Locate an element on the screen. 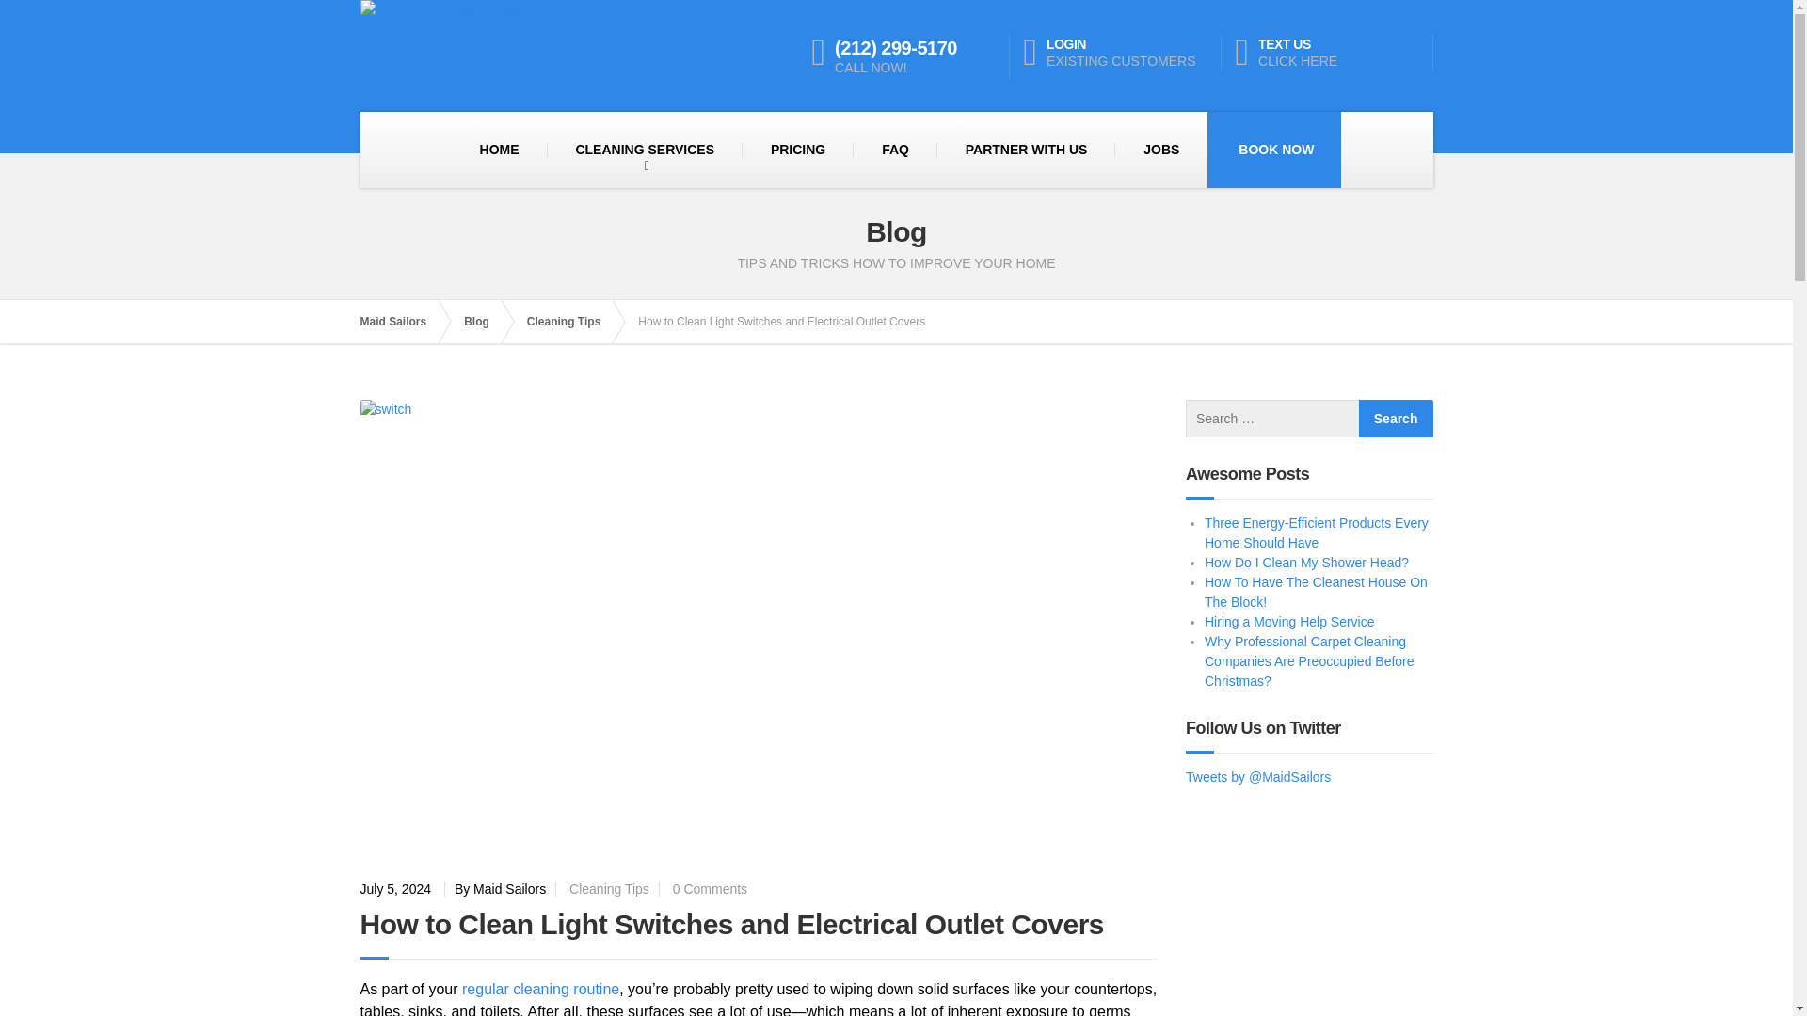  Hiring a Moving Help Service is located at coordinates (1316, 593).